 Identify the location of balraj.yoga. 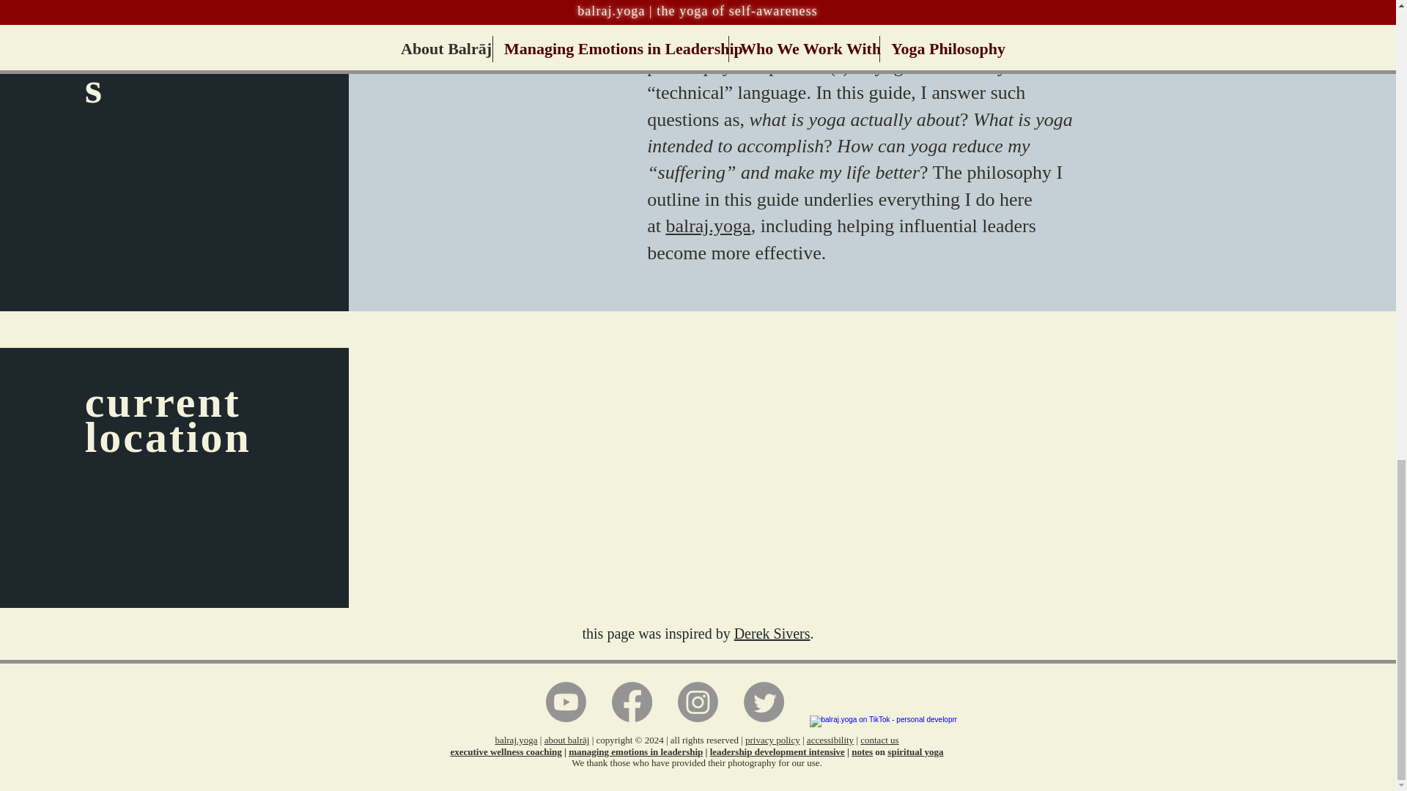
(516, 740).